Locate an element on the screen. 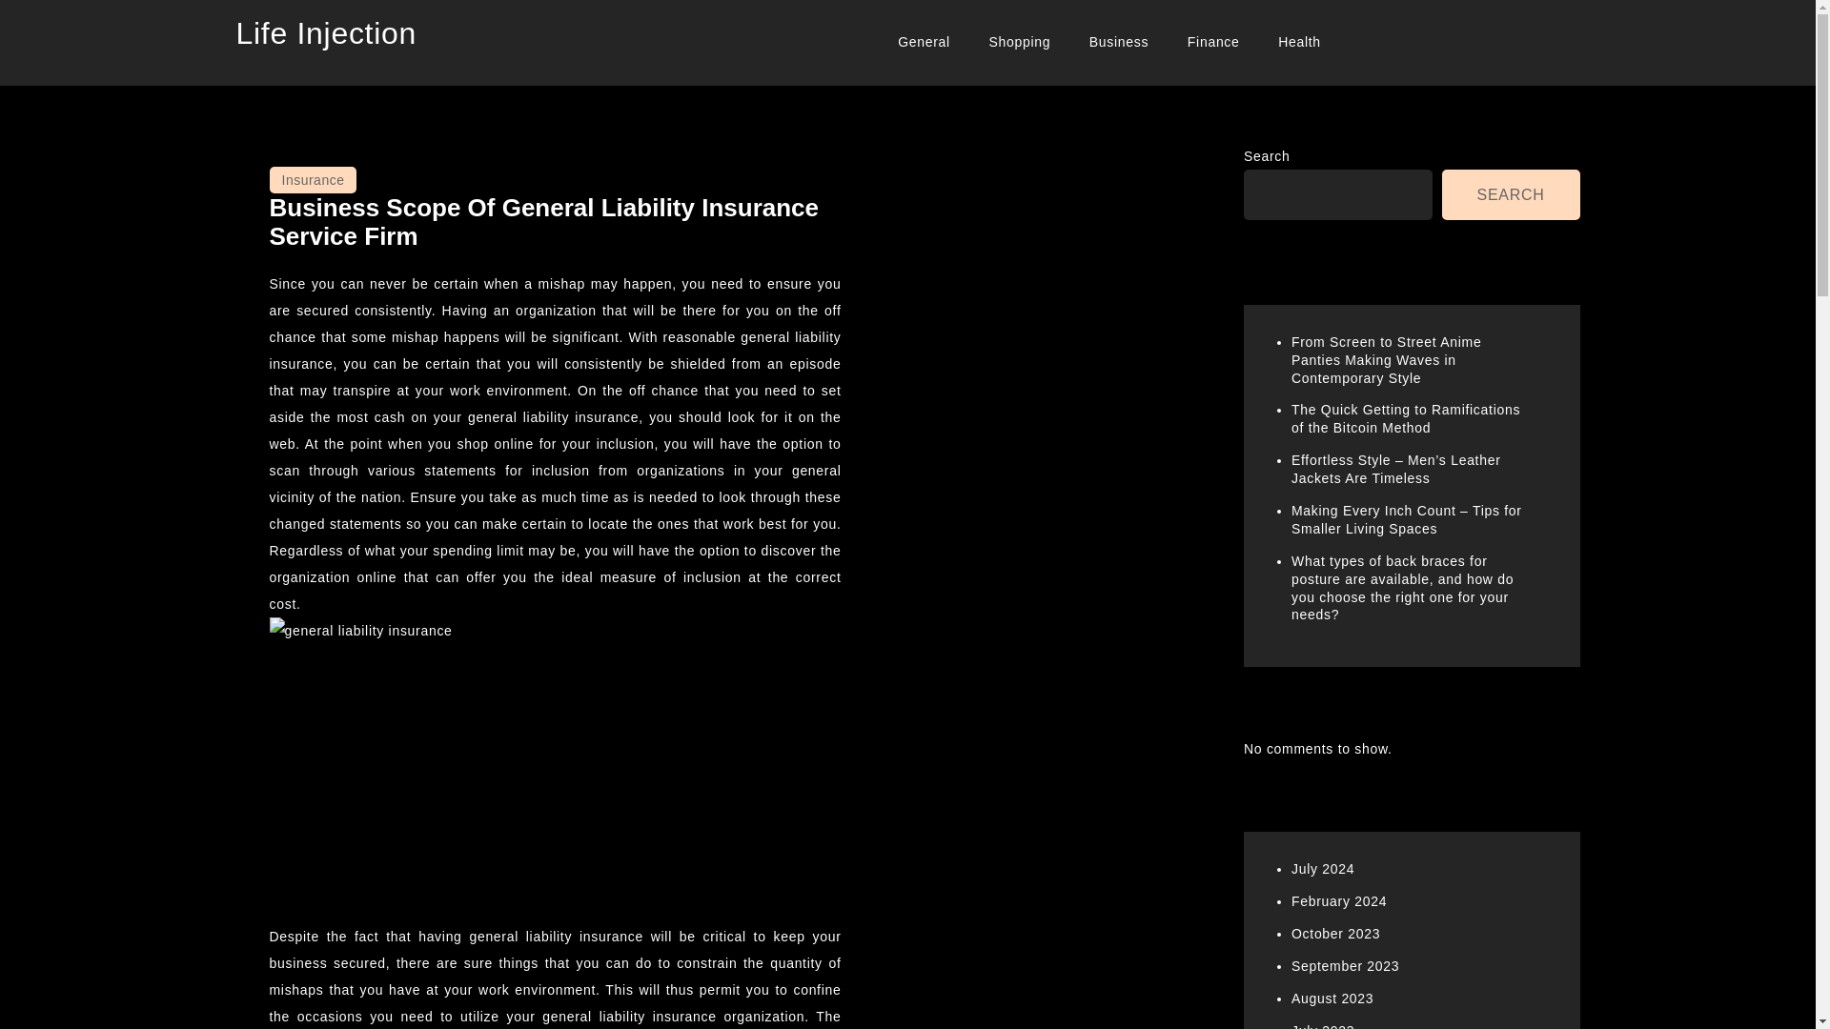  General is located at coordinates (924, 42).